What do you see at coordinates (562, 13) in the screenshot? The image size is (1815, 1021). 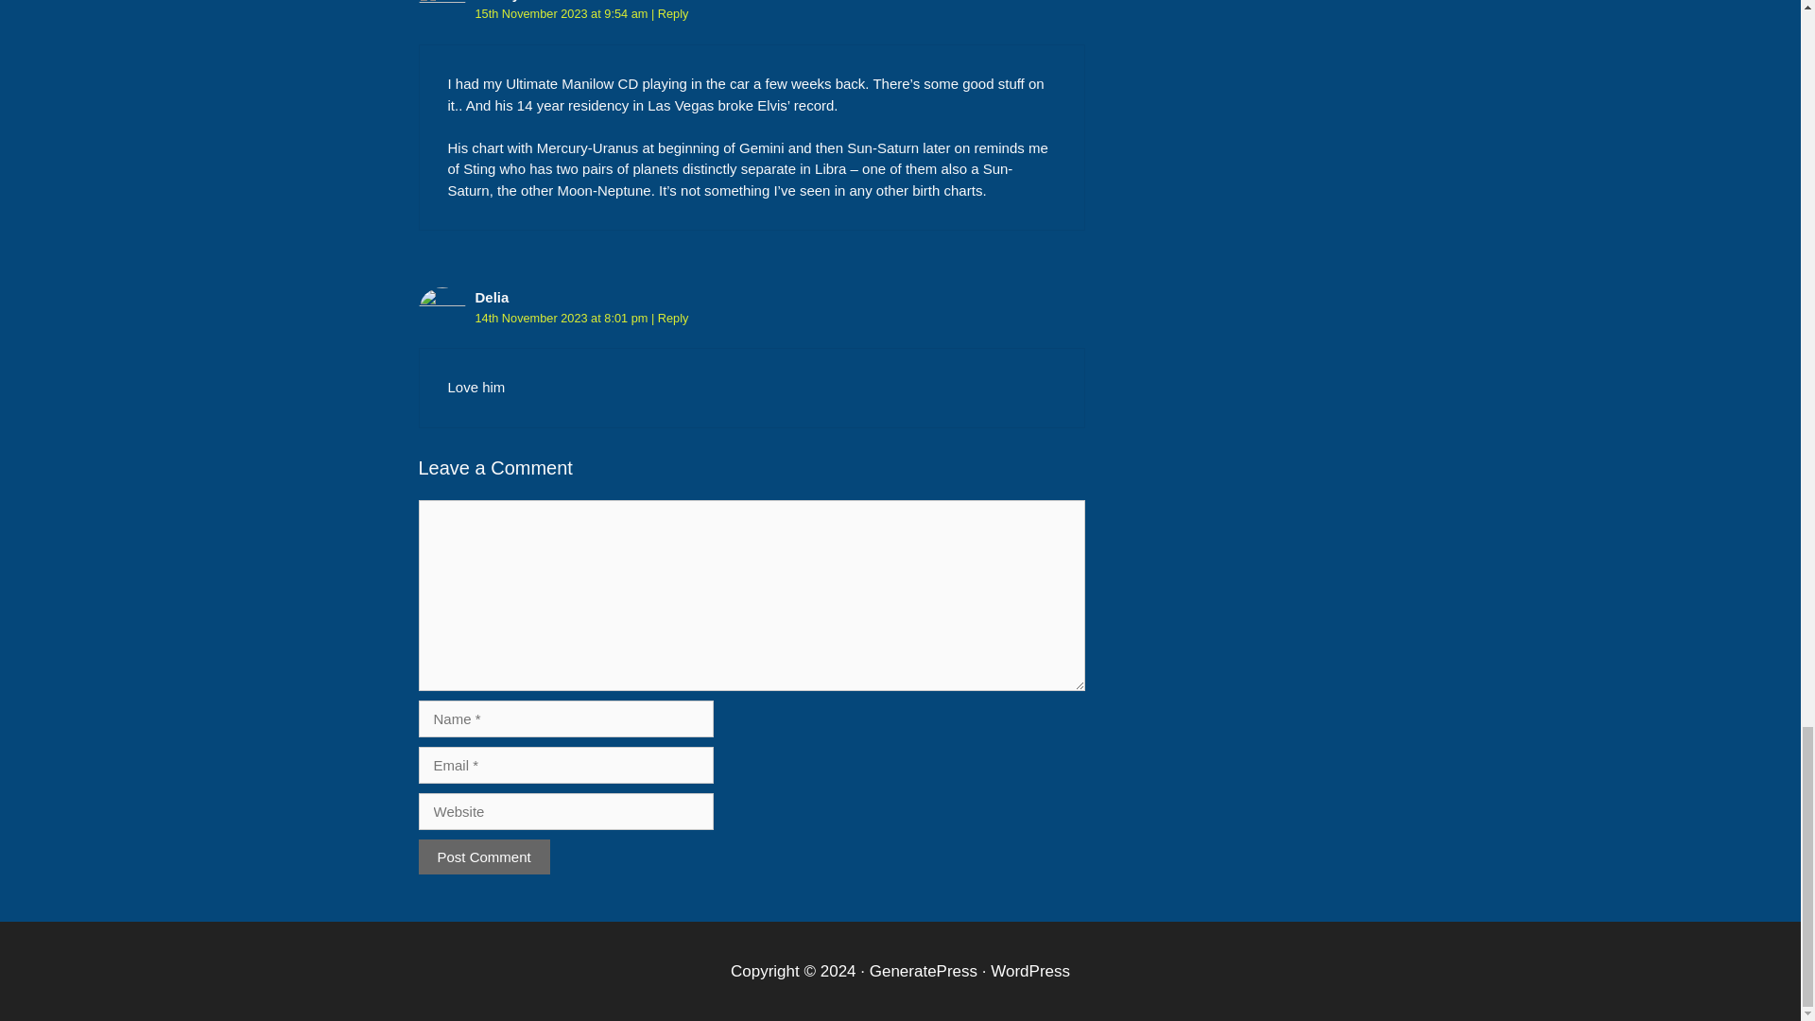 I see `15th November 2023 at 9:54 am` at bounding box center [562, 13].